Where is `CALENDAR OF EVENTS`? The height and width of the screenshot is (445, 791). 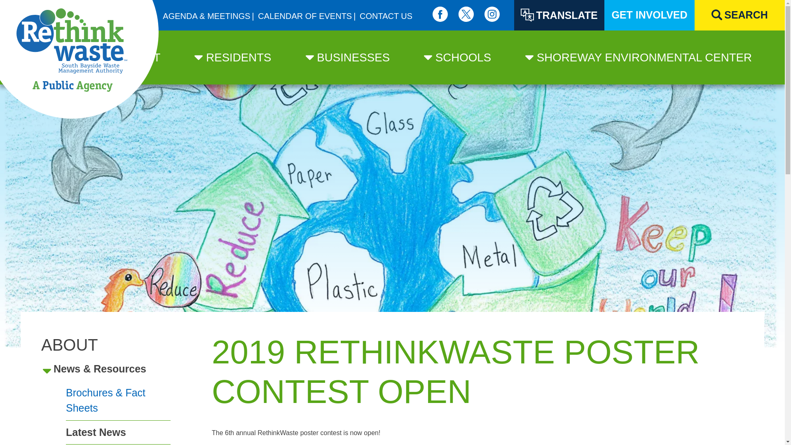 CALENDAR OF EVENTS is located at coordinates (305, 16).